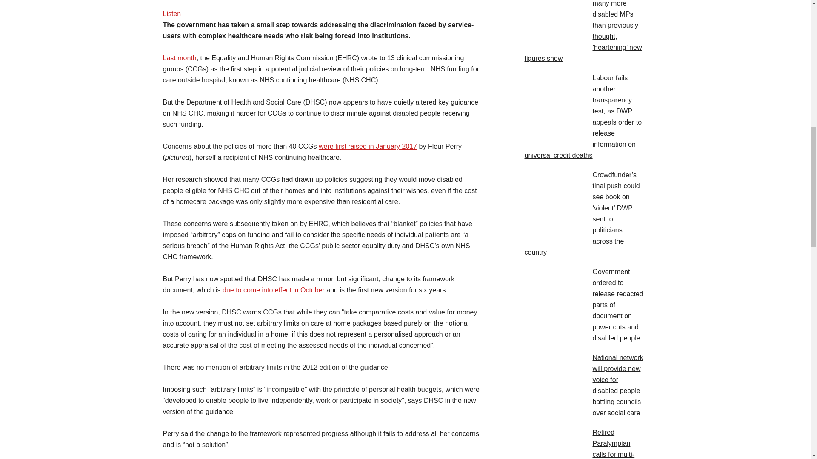 This screenshot has width=817, height=459. What do you see at coordinates (273, 290) in the screenshot?
I see `due to come into effect in October` at bounding box center [273, 290].